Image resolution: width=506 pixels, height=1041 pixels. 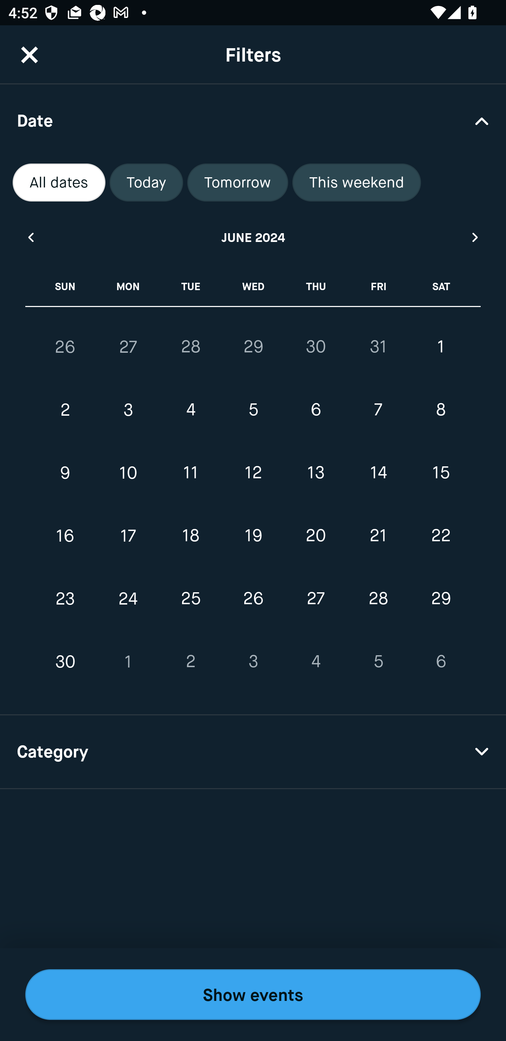 What do you see at coordinates (253, 535) in the screenshot?
I see `19` at bounding box center [253, 535].